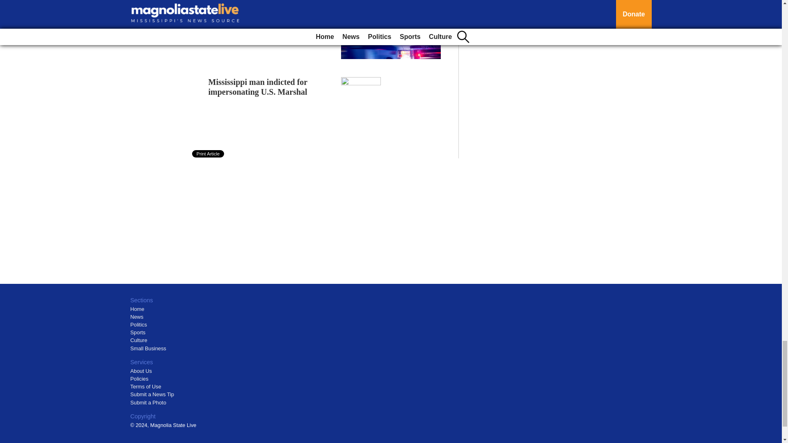 The image size is (788, 443). What do you see at coordinates (138, 332) in the screenshot?
I see `Sports` at bounding box center [138, 332].